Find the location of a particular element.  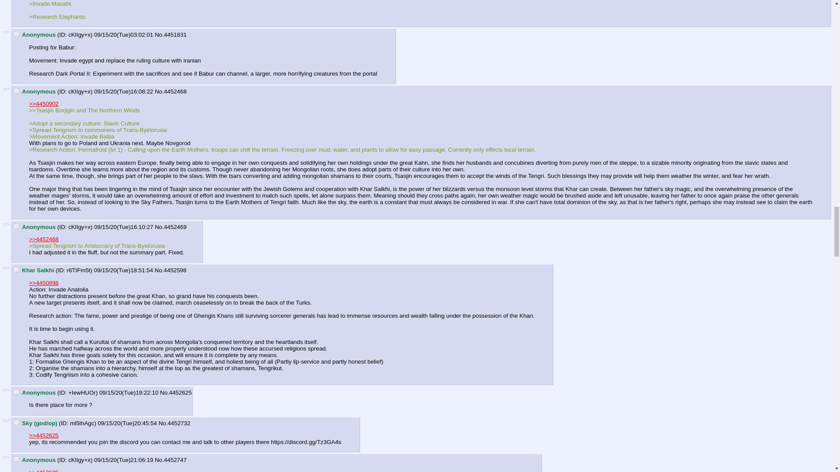

delete is located at coordinates (16, 90).